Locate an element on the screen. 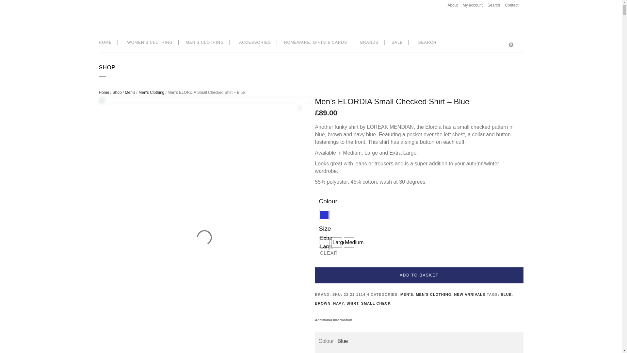  Large is located at coordinates (336, 243).